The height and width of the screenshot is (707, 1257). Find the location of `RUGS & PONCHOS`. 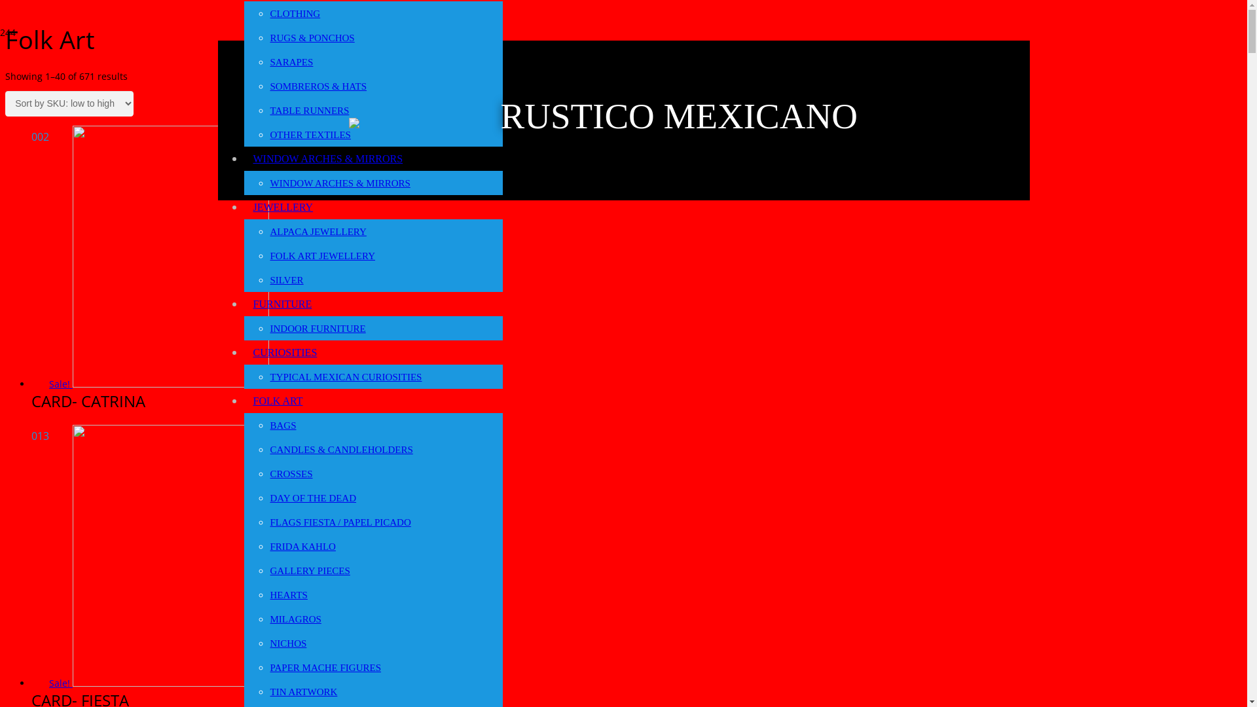

RUGS & PONCHOS is located at coordinates (312, 38).